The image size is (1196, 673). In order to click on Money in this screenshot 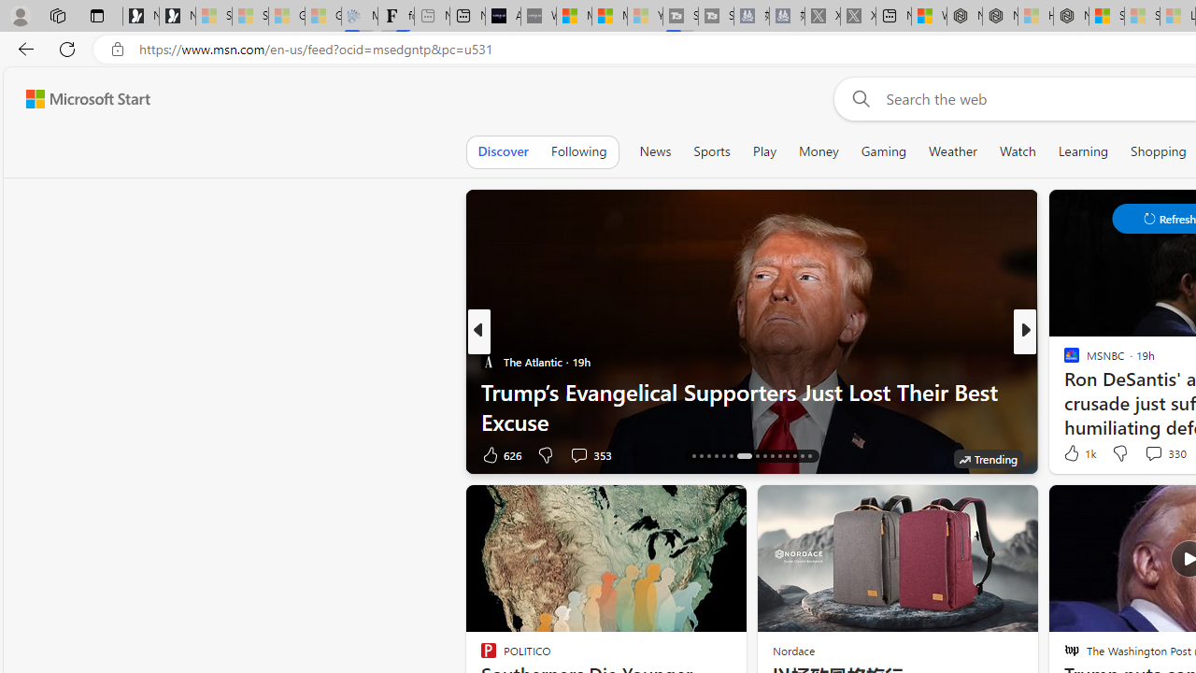, I will do `click(819, 151)`.